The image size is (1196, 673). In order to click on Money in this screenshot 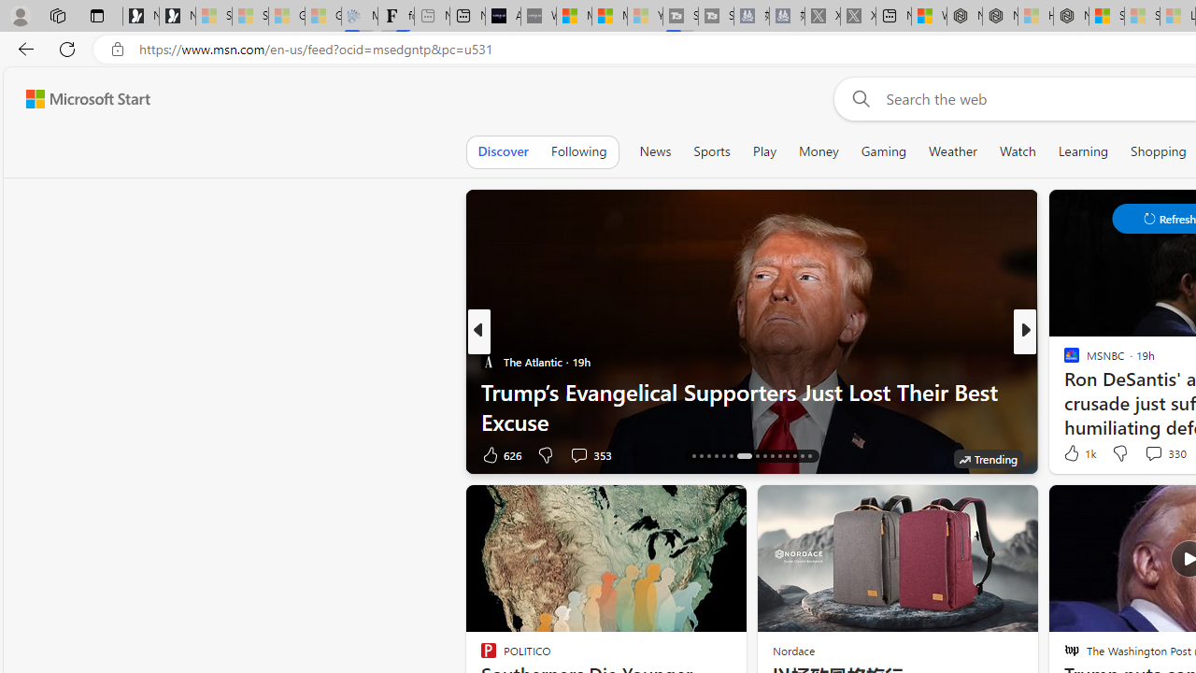, I will do `click(819, 151)`.